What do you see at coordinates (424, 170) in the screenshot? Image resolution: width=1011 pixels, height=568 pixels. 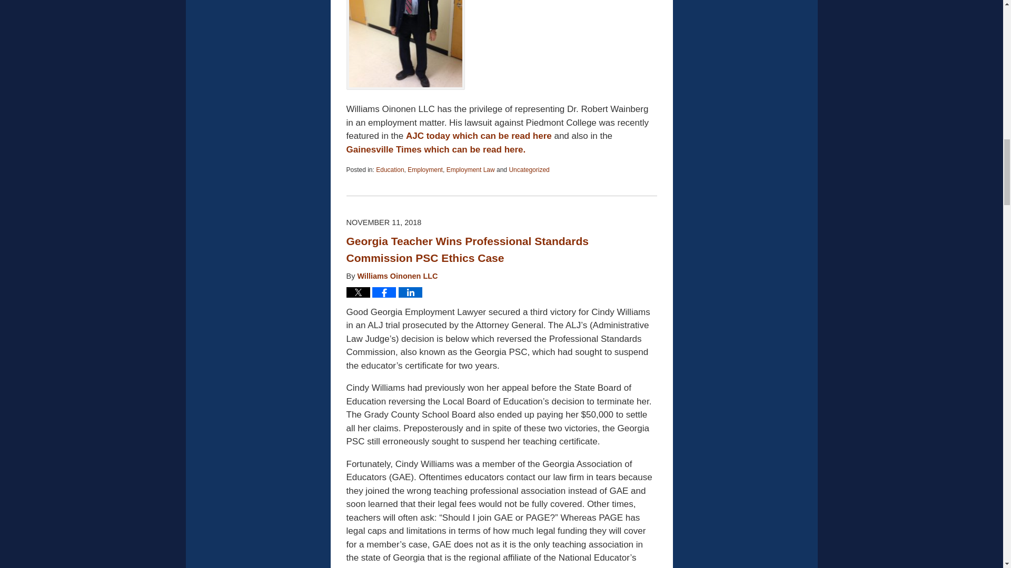 I see `View all posts in Employment` at bounding box center [424, 170].